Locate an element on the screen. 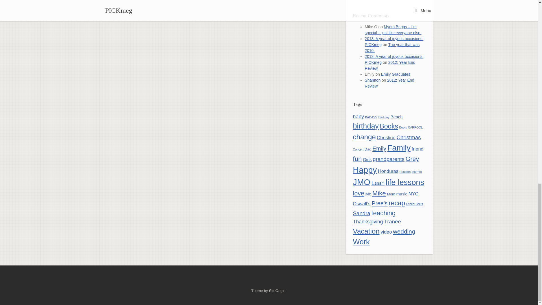 The width and height of the screenshot is (542, 305). 16 topics is located at coordinates (366, 126).